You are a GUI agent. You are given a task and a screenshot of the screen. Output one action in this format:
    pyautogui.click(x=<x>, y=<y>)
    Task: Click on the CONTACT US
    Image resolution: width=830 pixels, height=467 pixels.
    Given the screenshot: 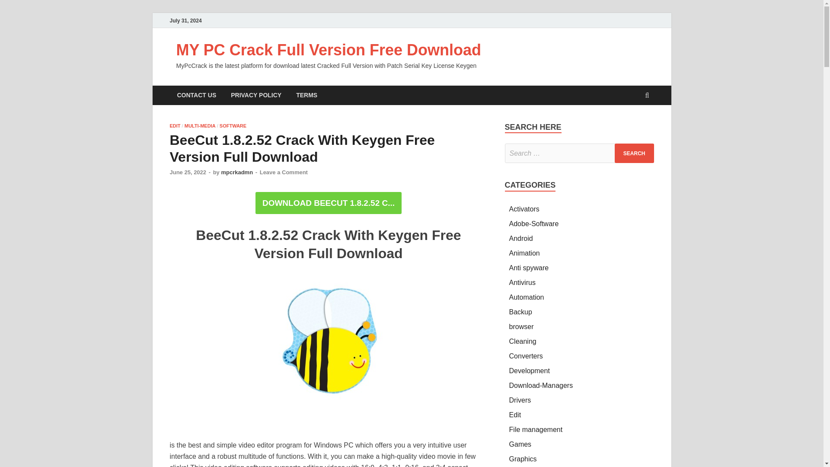 What is the action you would take?
    pyautogui.click(x=196, y=95)
    